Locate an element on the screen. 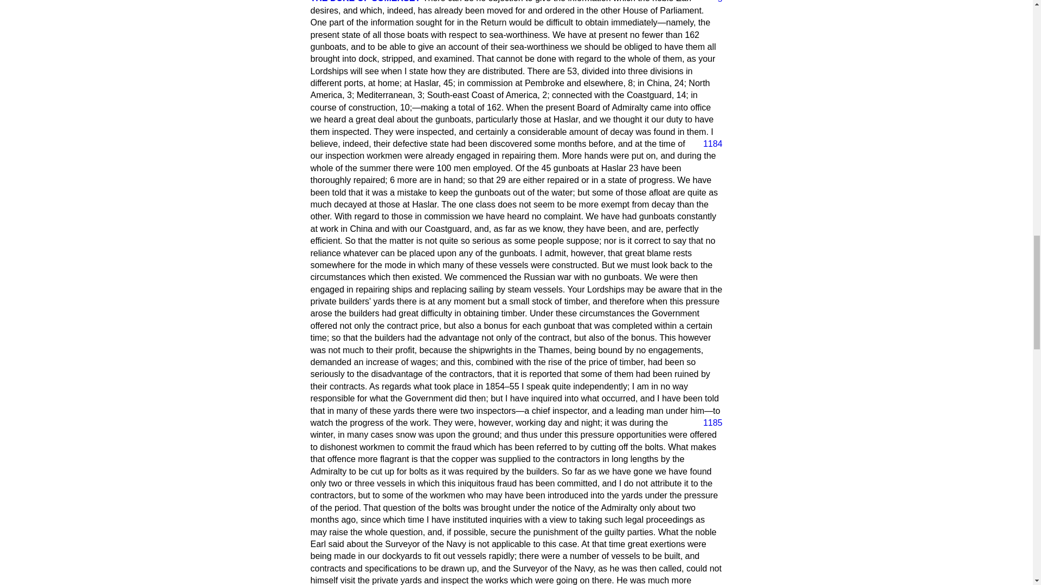 This screenshot has height=585, width=1041. 1185 is located at coordinates (708, 422).